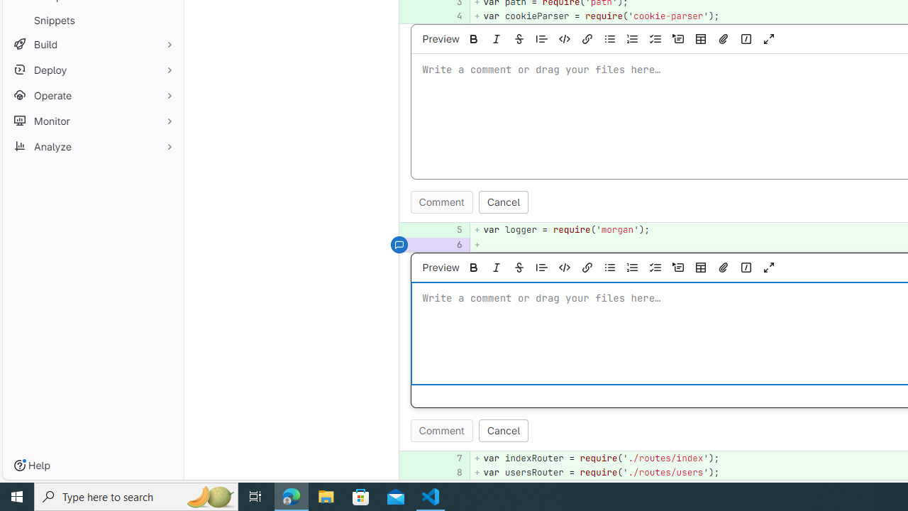 The height and width of the screenshot is (511, 908). Describe the element at coordinates (564, 267) in the screenshot. I see `Insert code` at that location.